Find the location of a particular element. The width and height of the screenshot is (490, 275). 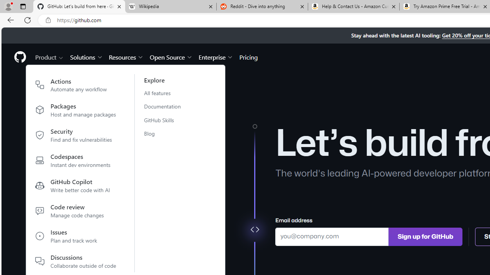

Documentation is located at coordinates (167, 106).